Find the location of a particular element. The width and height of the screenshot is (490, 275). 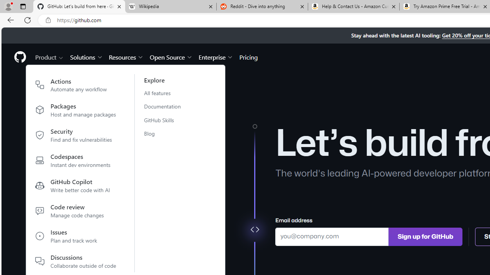

Documentation is located at coordinates (167, 106).